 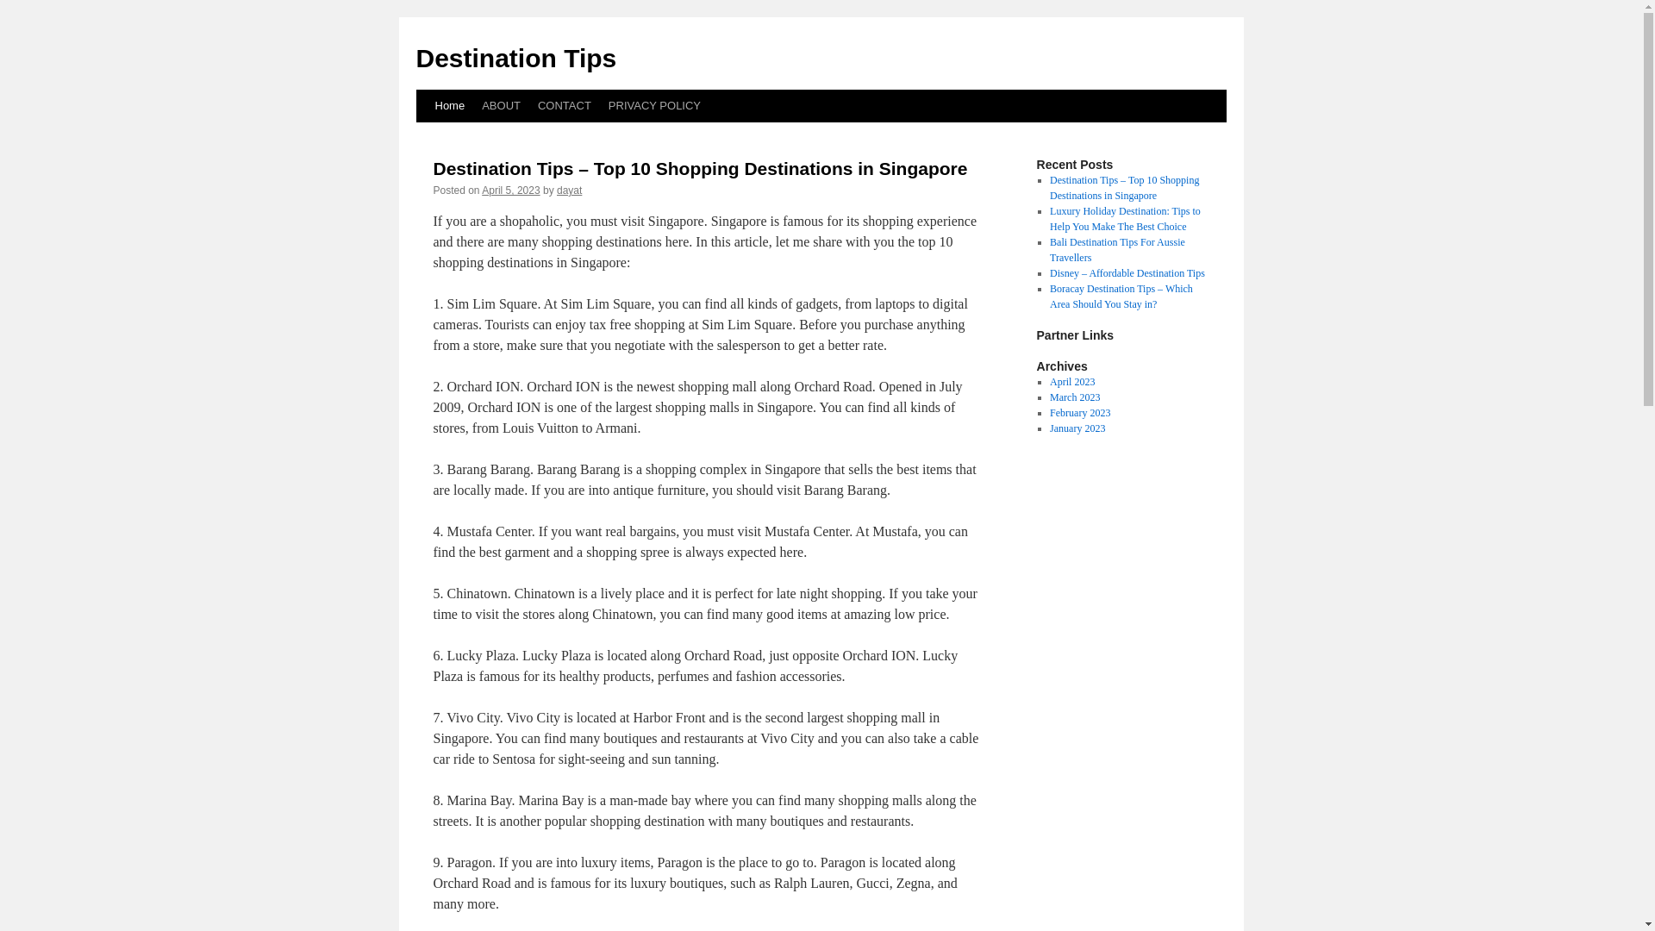 What do you see at coordinates (654, 105) in the screenshot?
I see `PRIVACY POLICY` at bounding box center [654, 105].